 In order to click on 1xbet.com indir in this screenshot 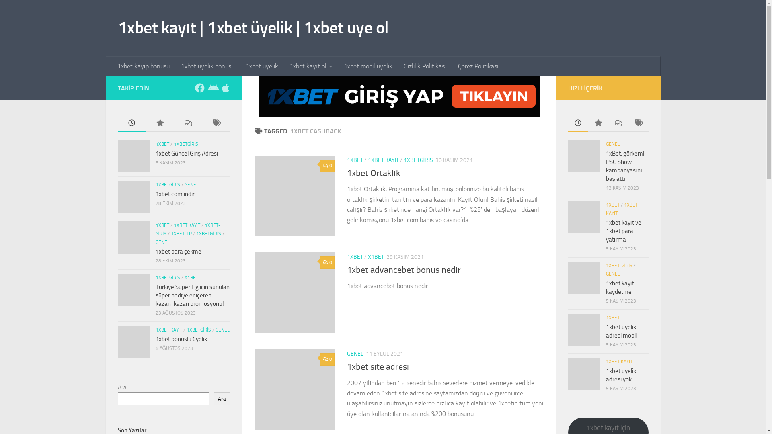, I will do `click(175, 194)`.